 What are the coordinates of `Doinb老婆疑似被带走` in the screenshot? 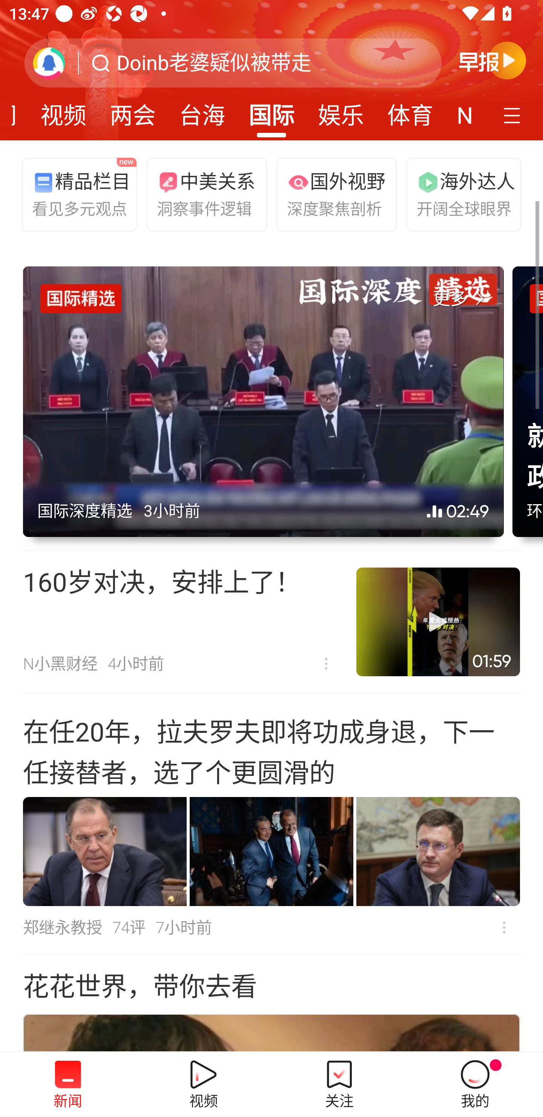 It's located at (214, 63).